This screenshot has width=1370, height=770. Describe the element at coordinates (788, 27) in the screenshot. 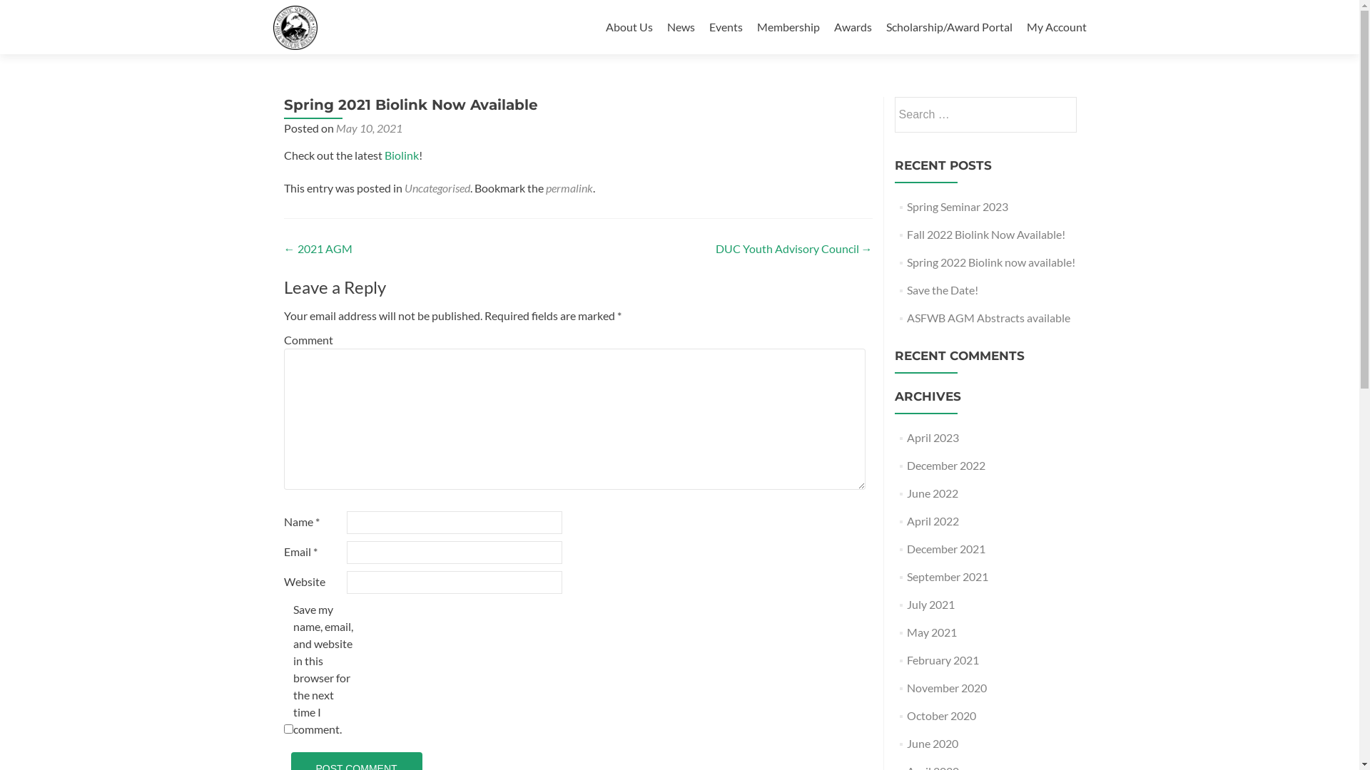

I see `Membership` at that location.